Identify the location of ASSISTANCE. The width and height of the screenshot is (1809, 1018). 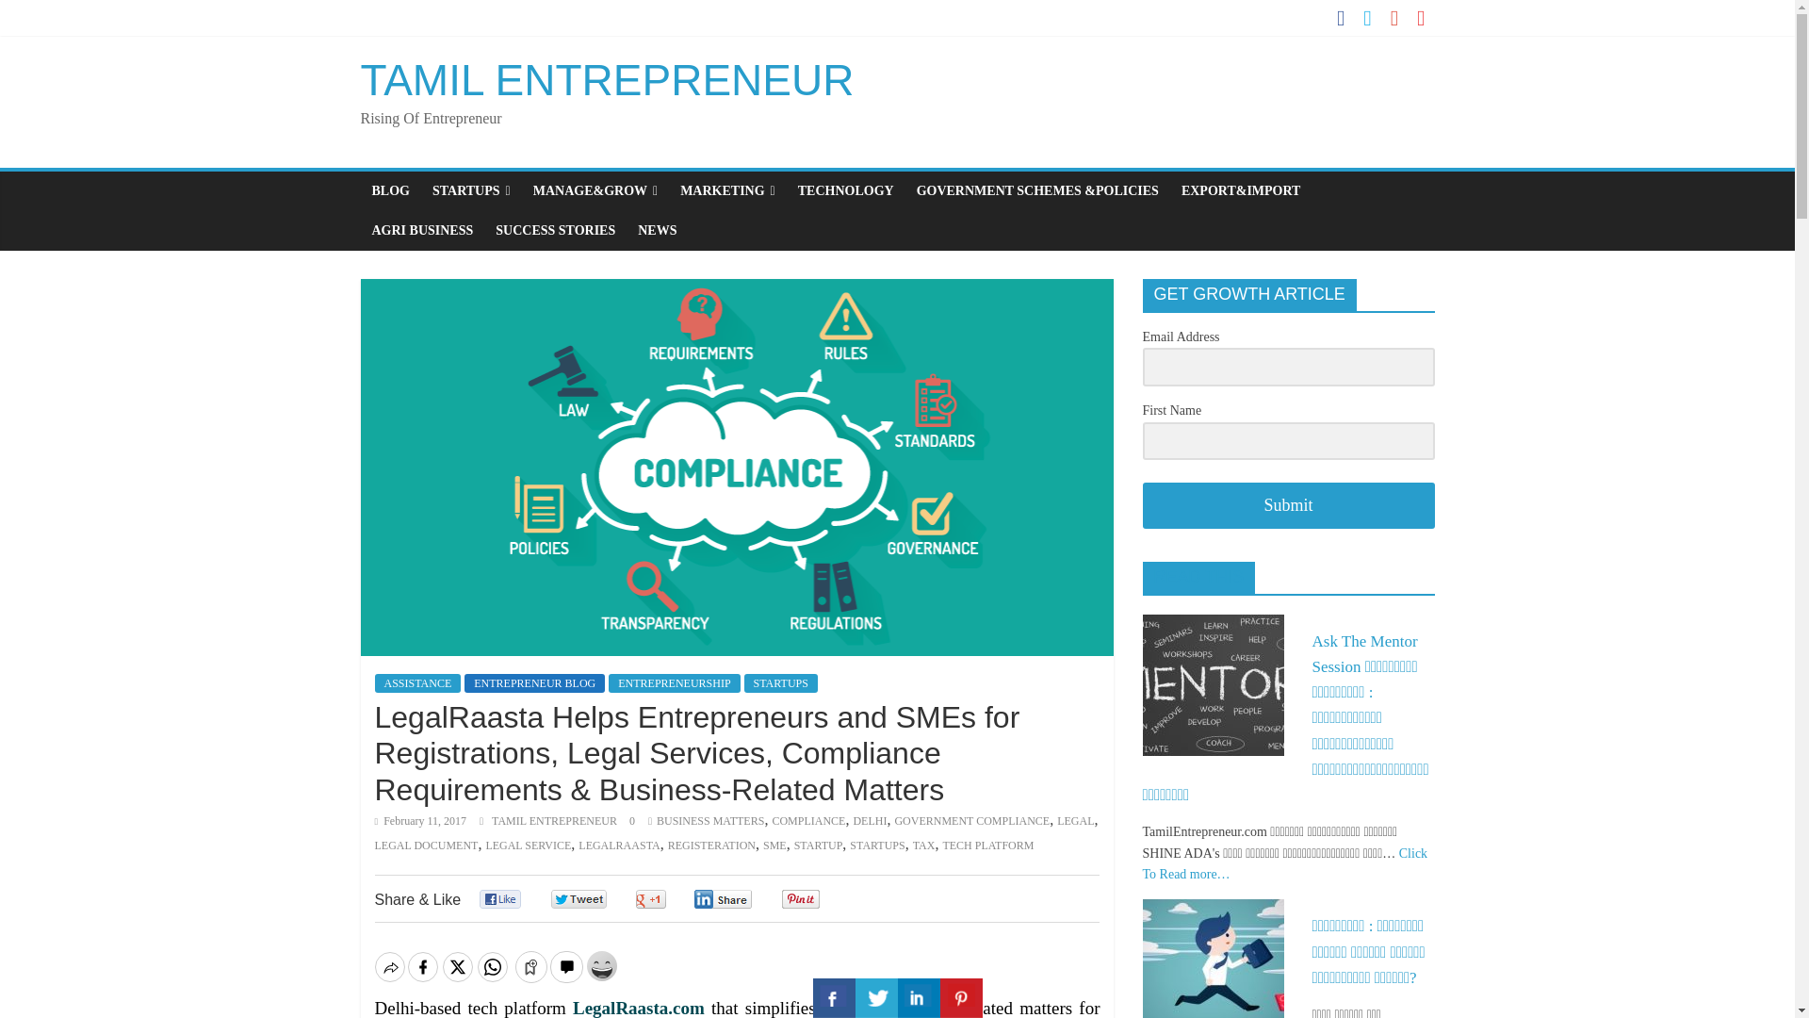
(417, 682).